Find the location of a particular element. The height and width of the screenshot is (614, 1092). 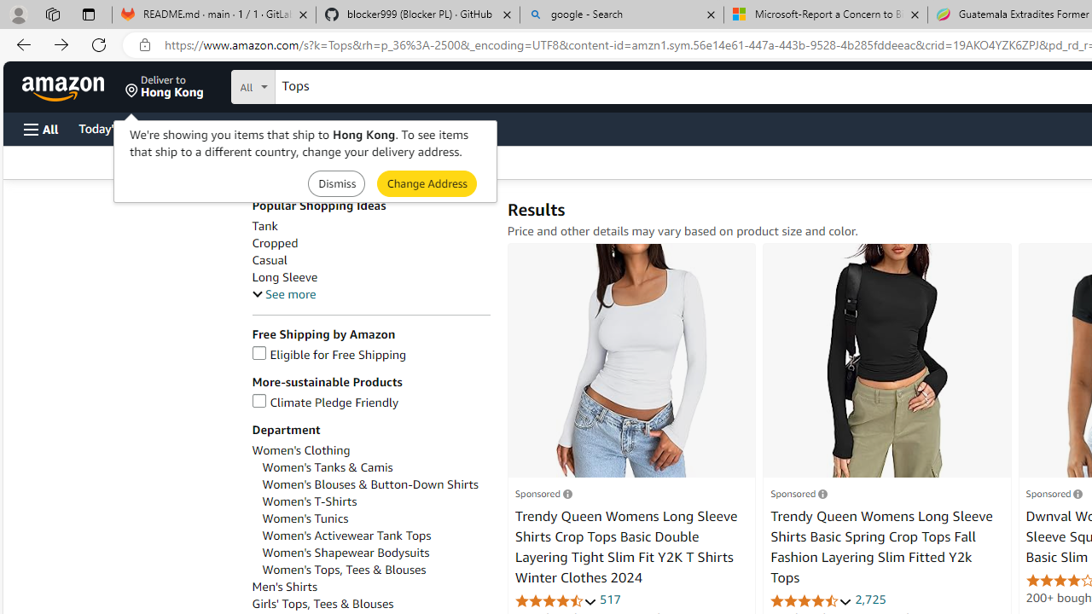

Registry is located at coordinates (307, 128).